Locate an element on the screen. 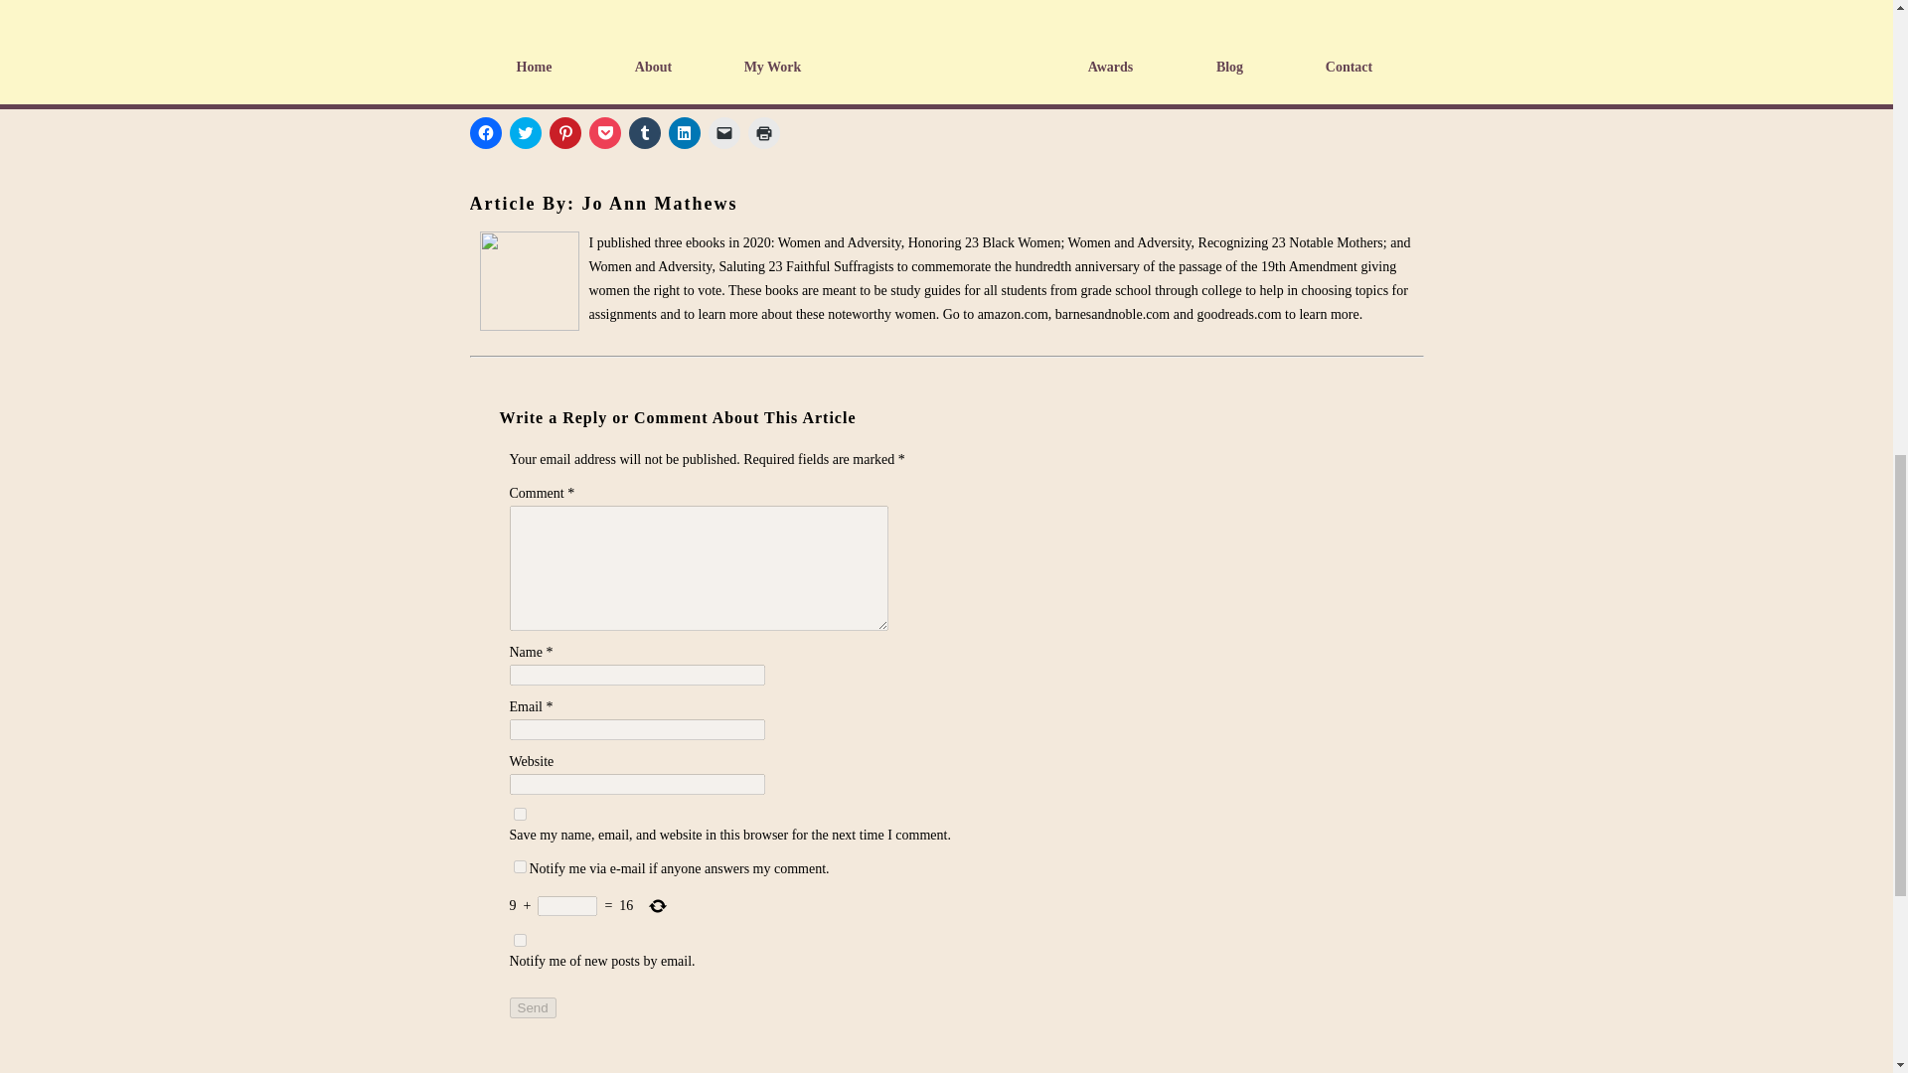 Image resolution: width=1908 pixels, height=1073 pixels. subscribe is located at coordinates (519, 940).